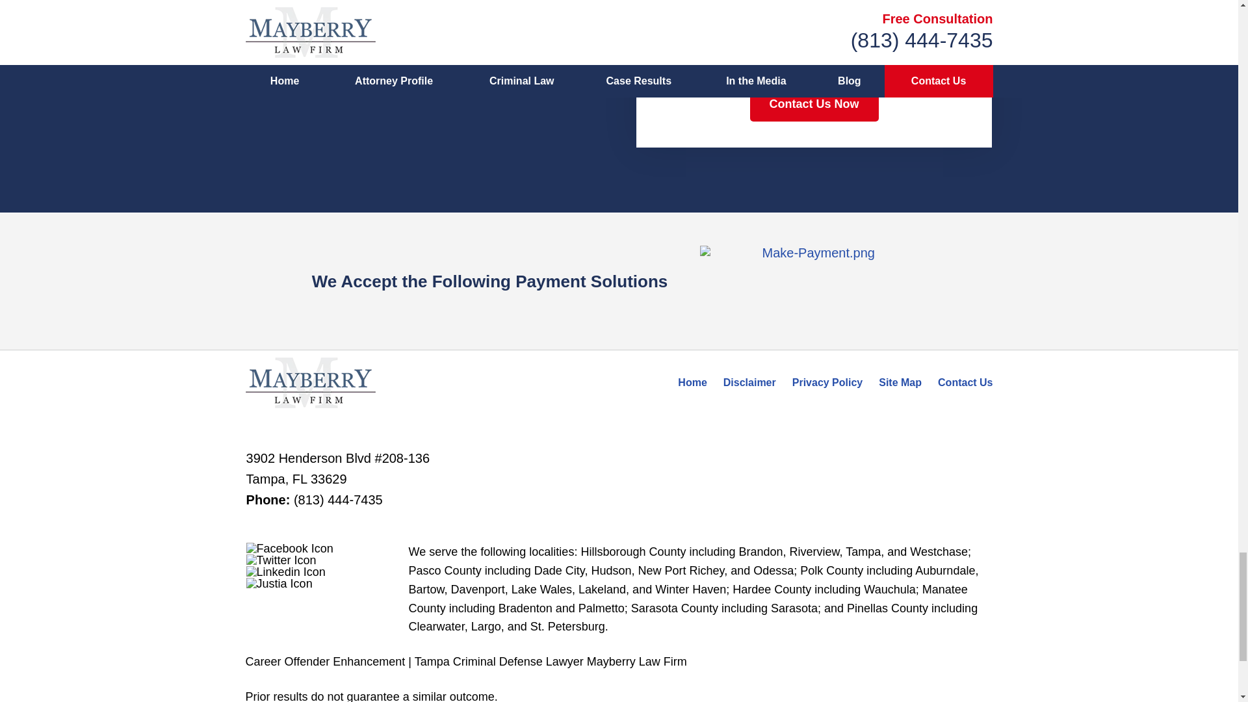  I want to click on Twitter, so click(281, 560).